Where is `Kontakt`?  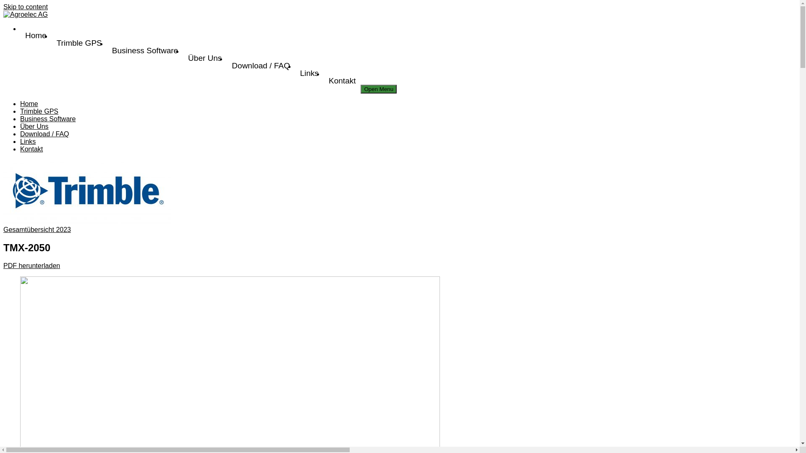
Kontakt is located at coordinates (31, 149).